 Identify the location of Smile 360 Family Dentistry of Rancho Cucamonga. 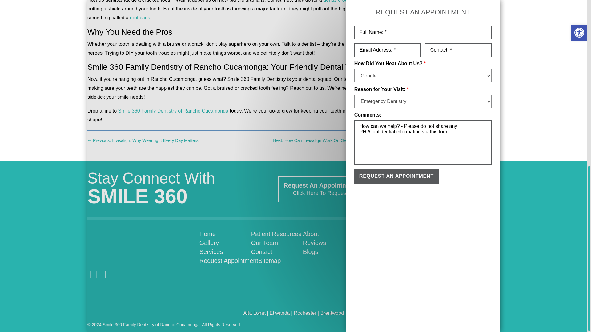
(173, 111).